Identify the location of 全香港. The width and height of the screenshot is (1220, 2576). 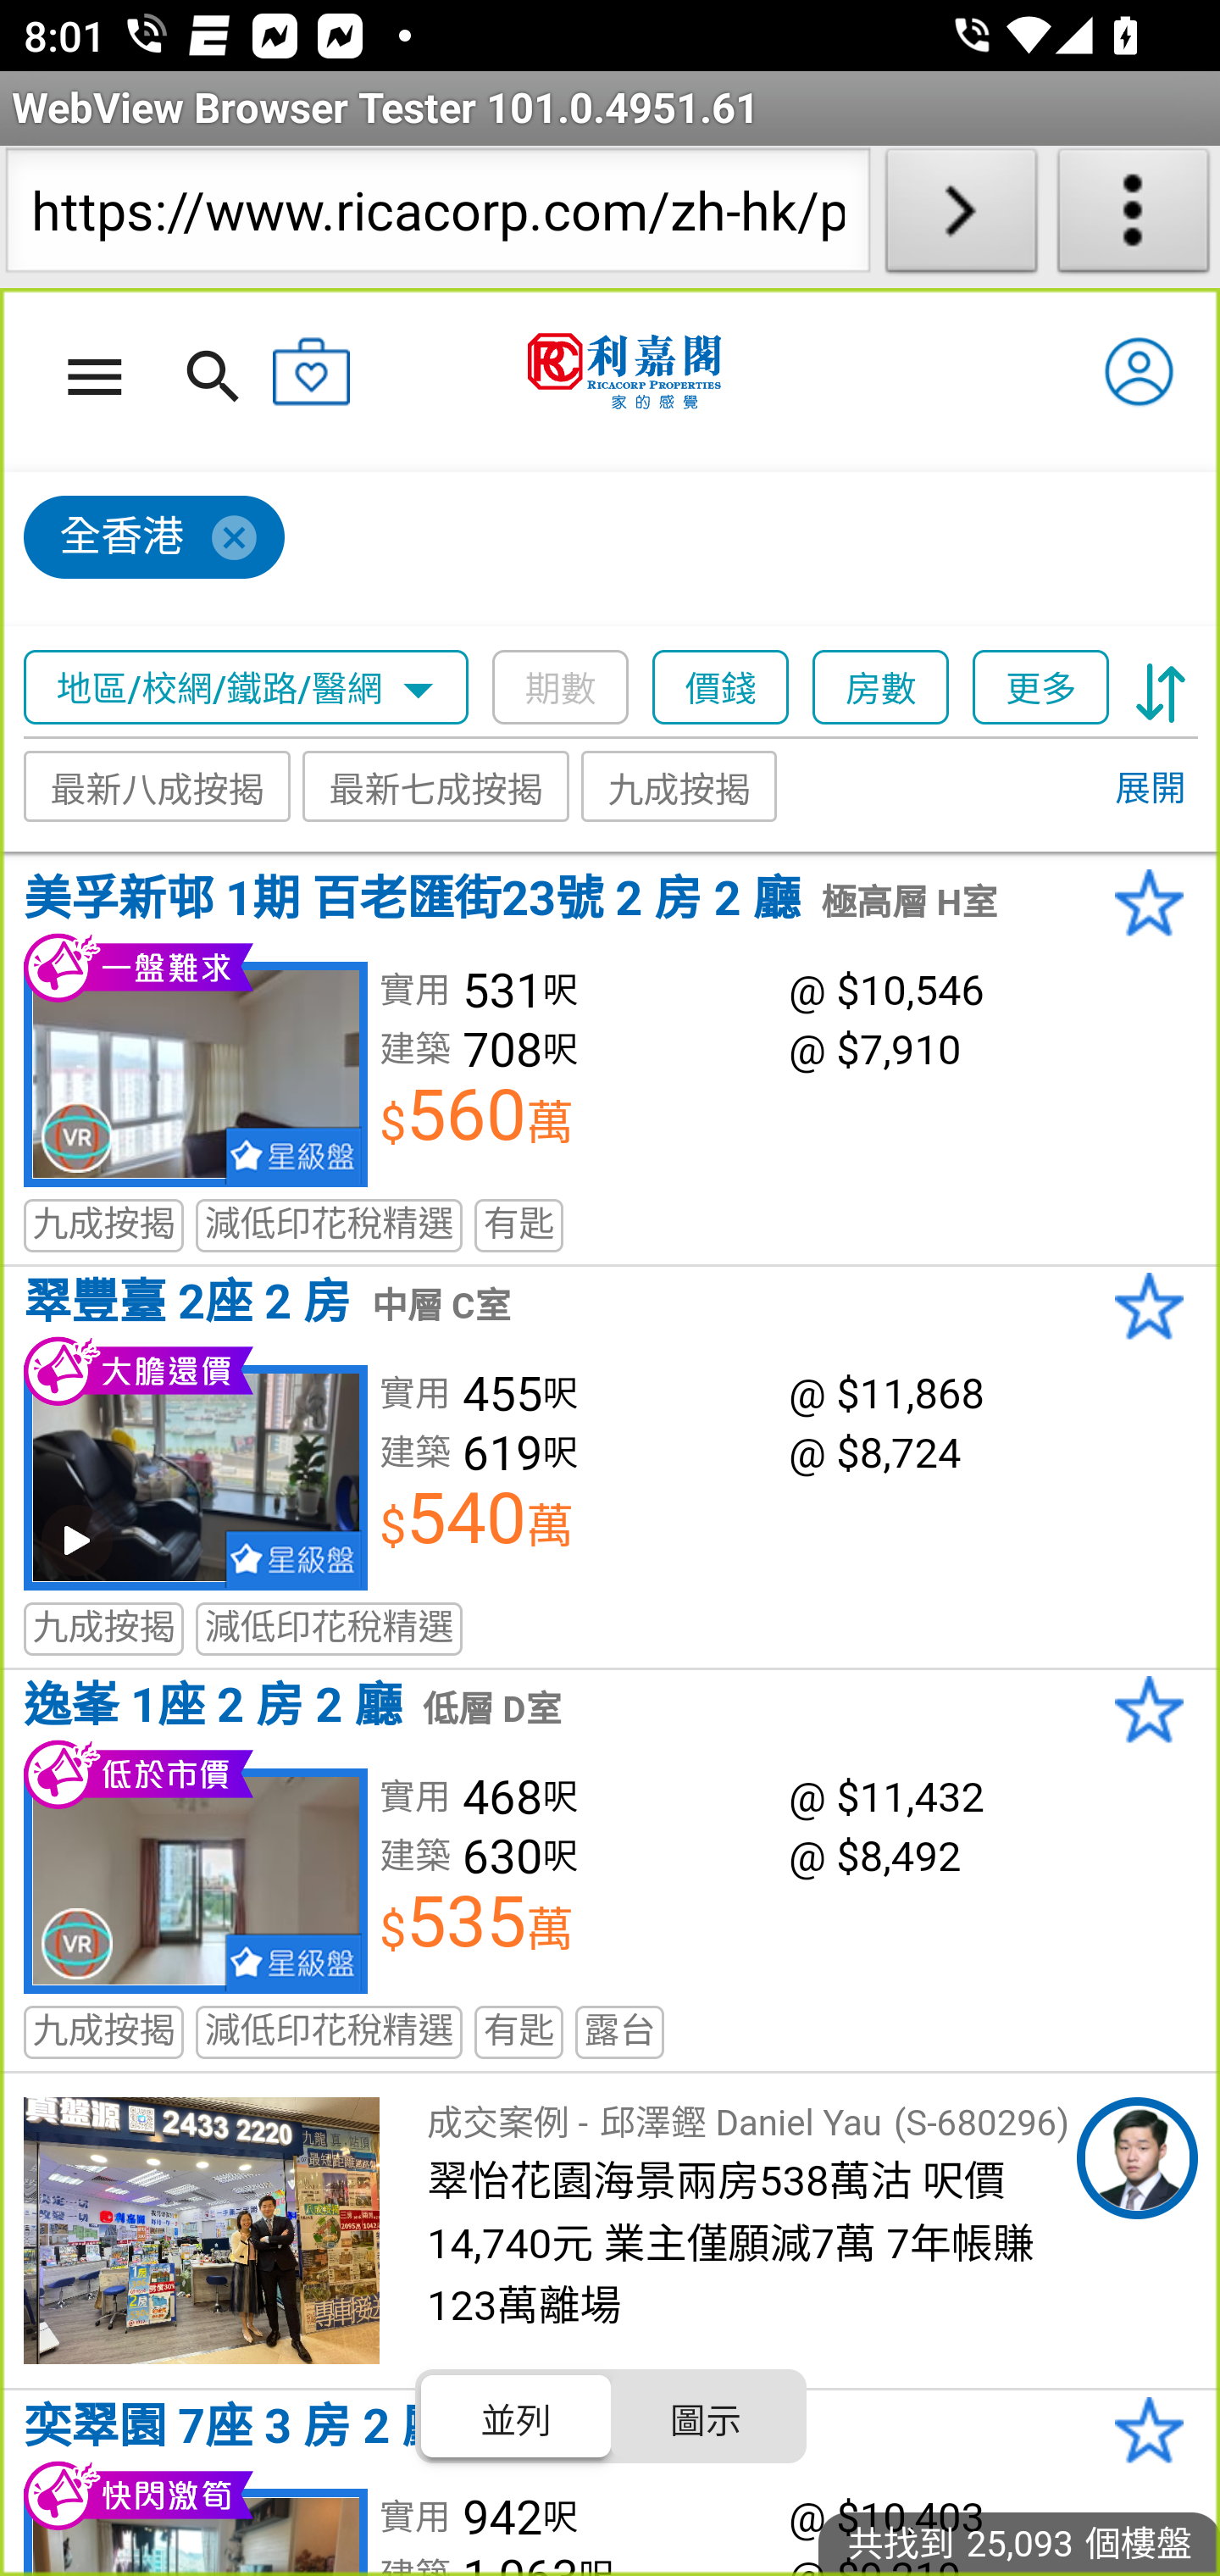
(154, 538).